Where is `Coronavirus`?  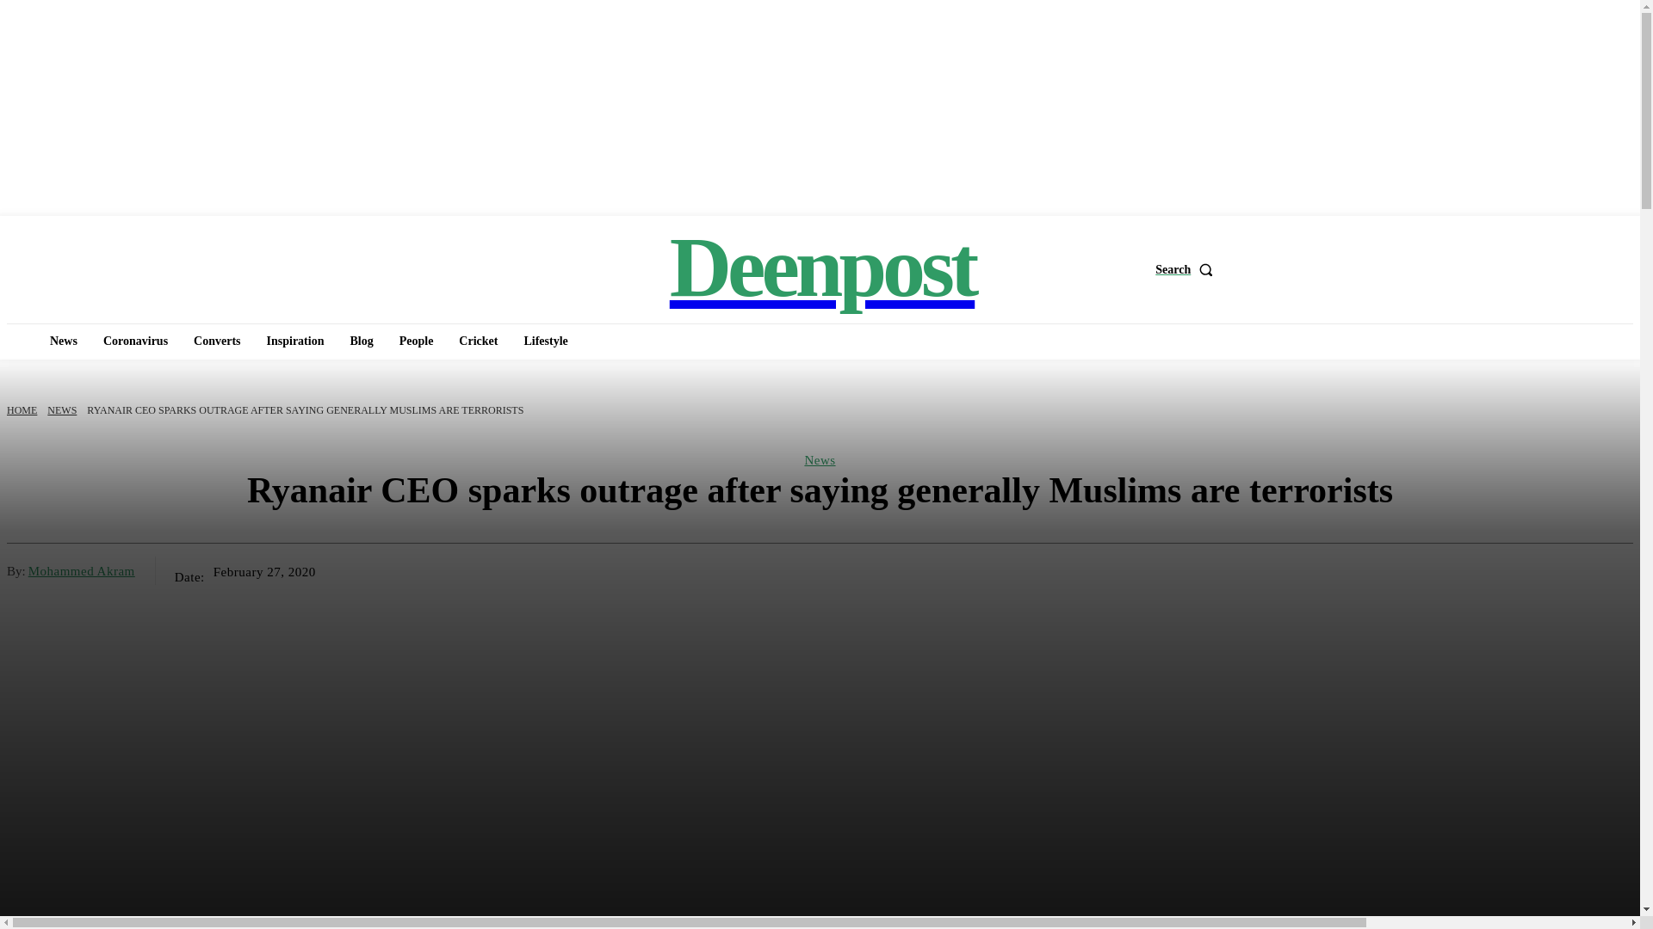
Coronavirus is located at coordinates (135, 341).